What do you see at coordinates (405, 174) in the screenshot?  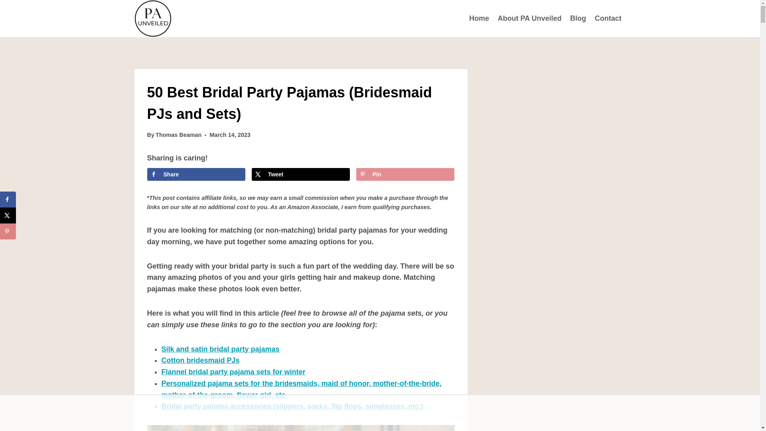 I see `Save to Pinterest` at bounding box center [405, 174].